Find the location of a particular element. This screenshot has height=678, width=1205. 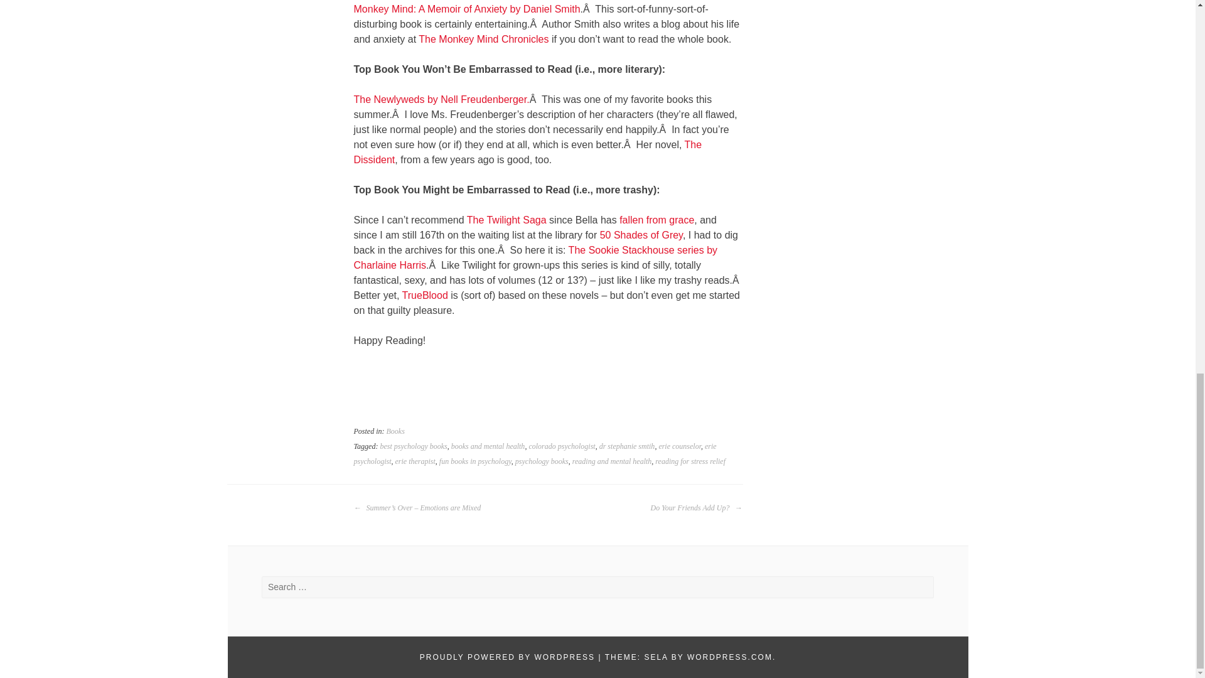

The Sookie Stackhouse series by Charlaine Harris is located at coordinates (536, 257).